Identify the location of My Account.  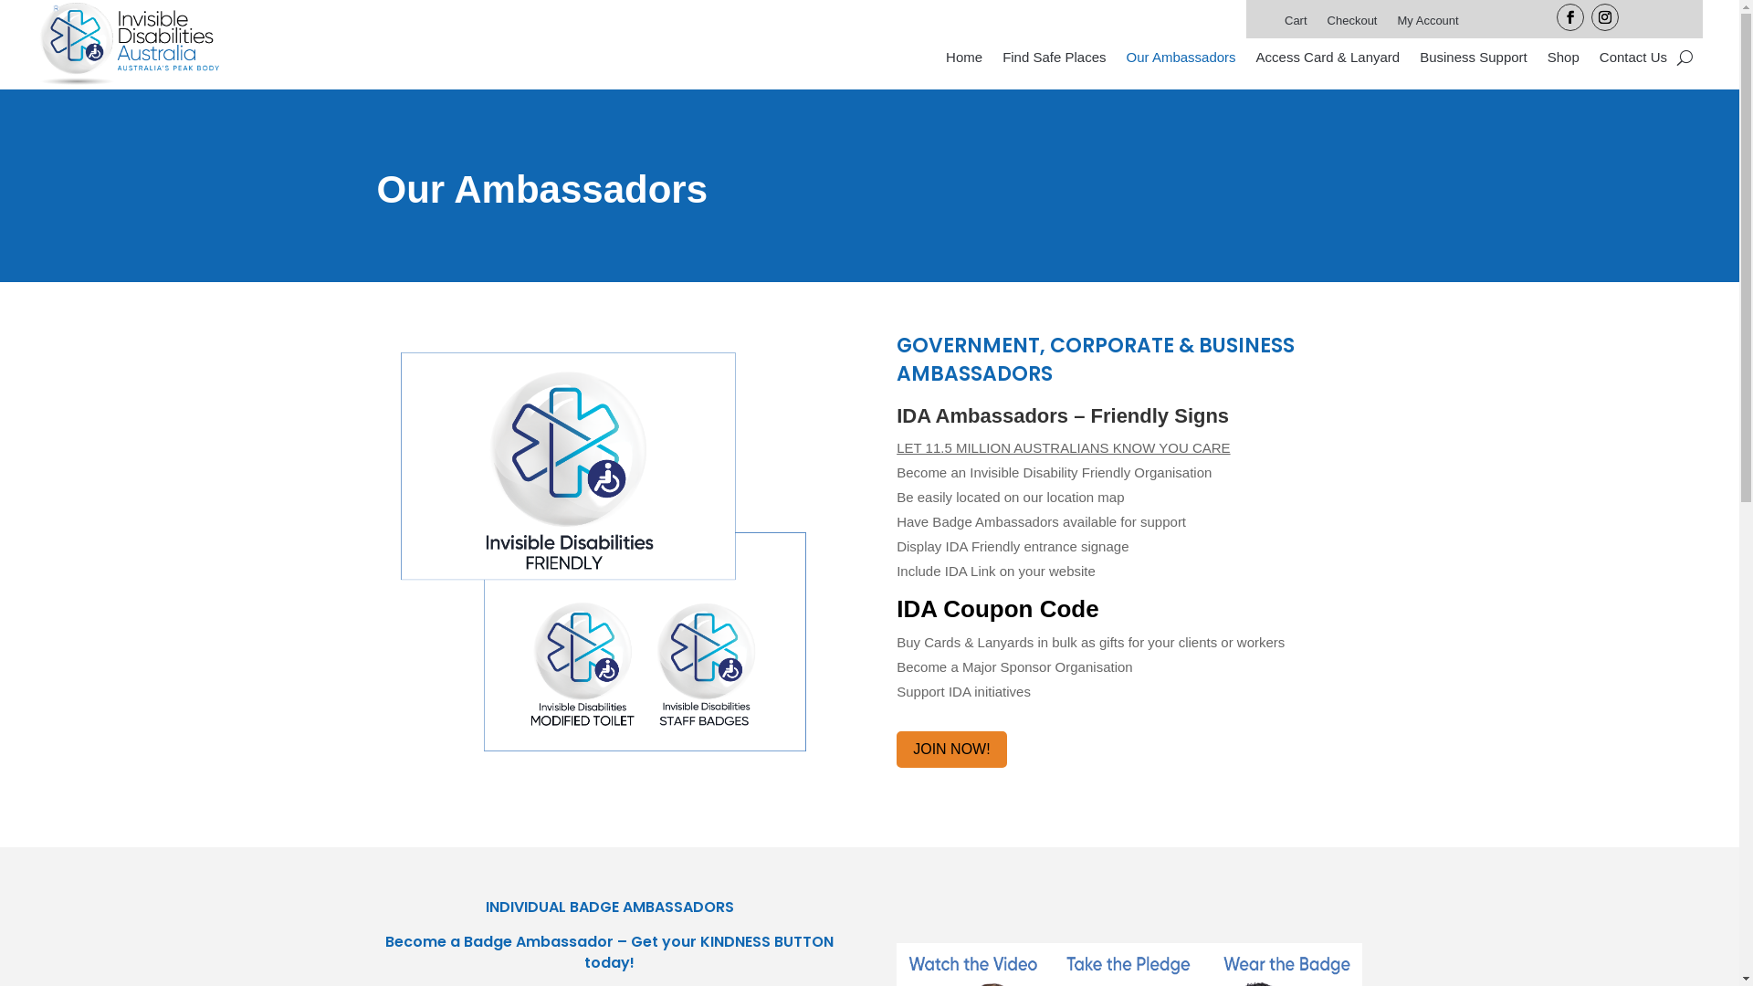
(1428, 25).